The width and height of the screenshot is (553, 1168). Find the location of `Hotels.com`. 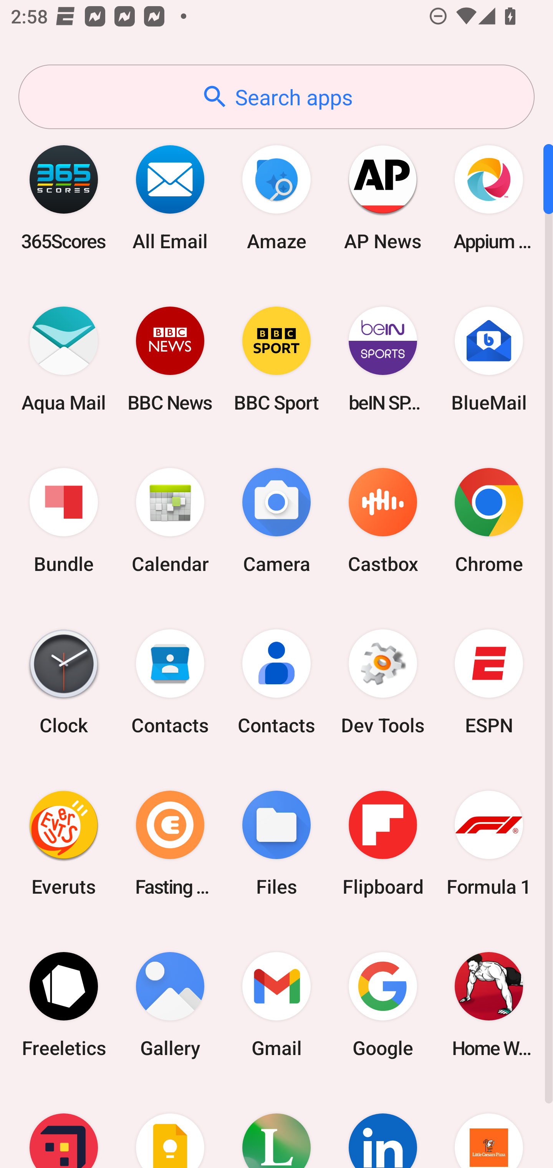

Hotels.com is located at coordinates (64, 1127).